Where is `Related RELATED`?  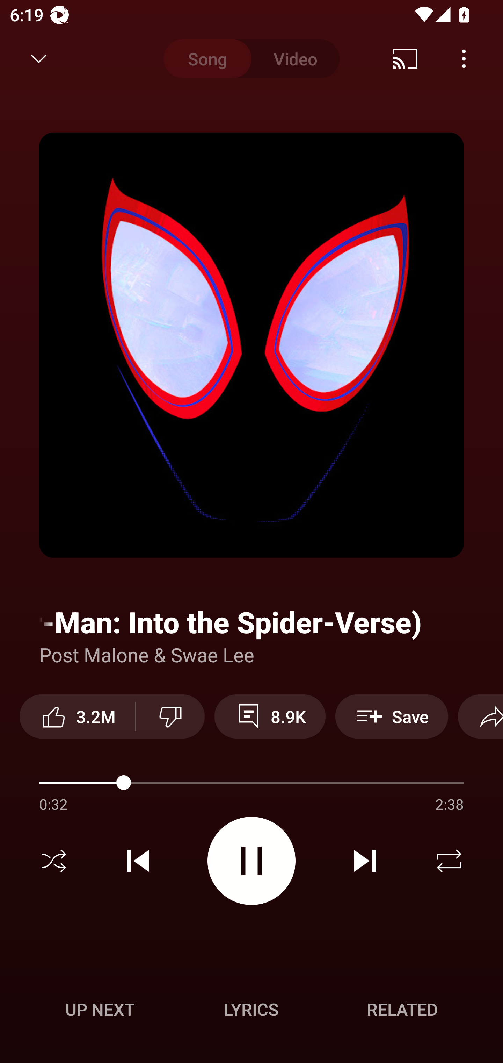
Related RELATED is located at coordinates (402, 1009).